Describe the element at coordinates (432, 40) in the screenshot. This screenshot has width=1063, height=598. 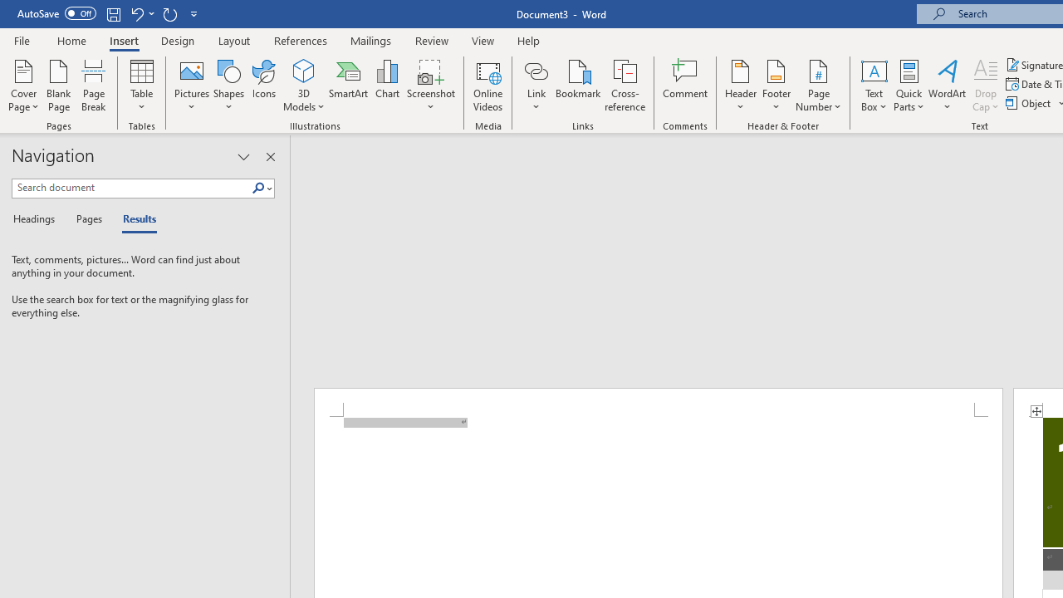
I see `Review` at that location.